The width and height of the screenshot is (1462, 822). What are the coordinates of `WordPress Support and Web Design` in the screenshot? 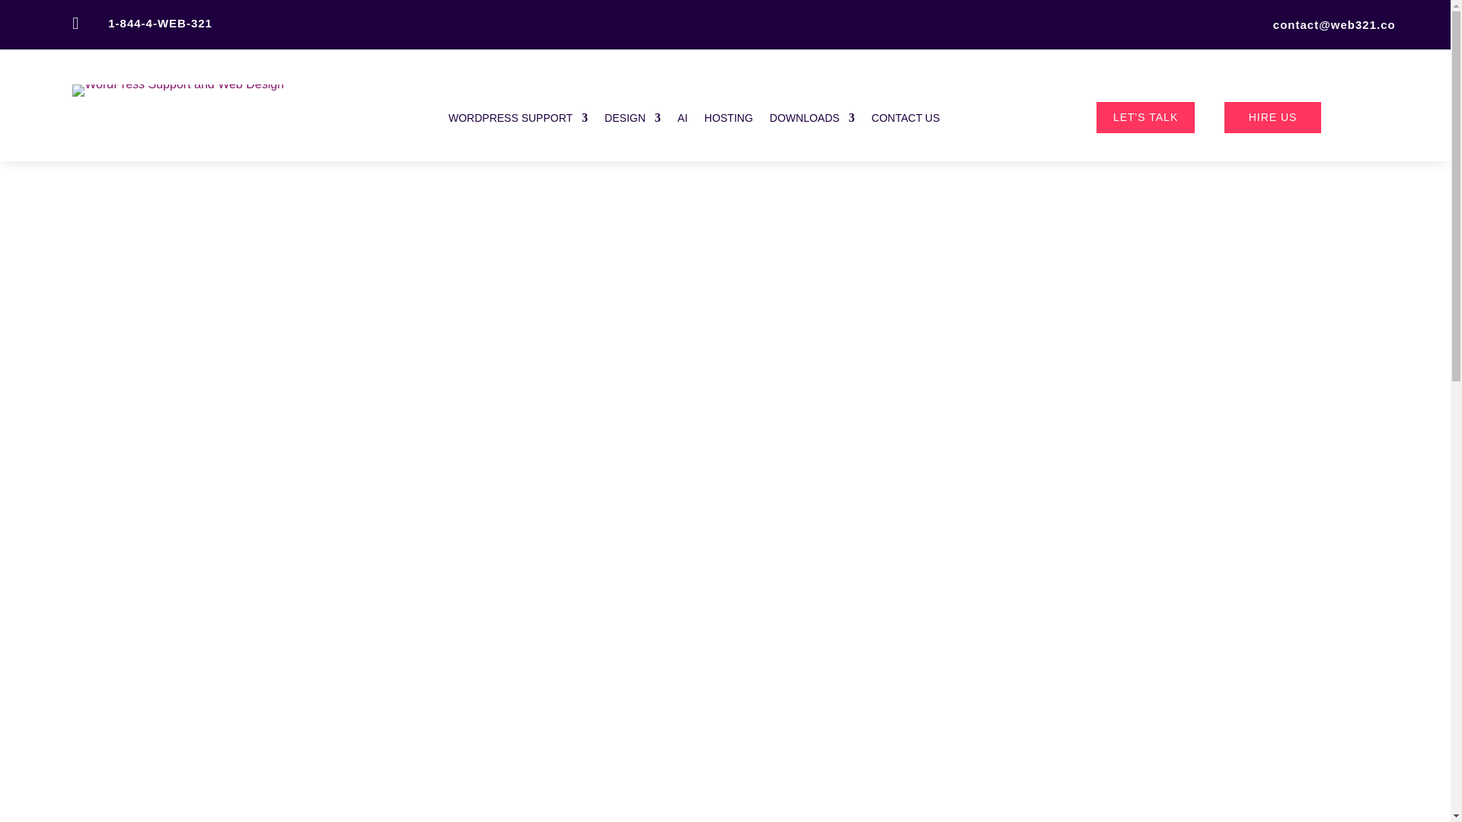 It's located at (177, 90).